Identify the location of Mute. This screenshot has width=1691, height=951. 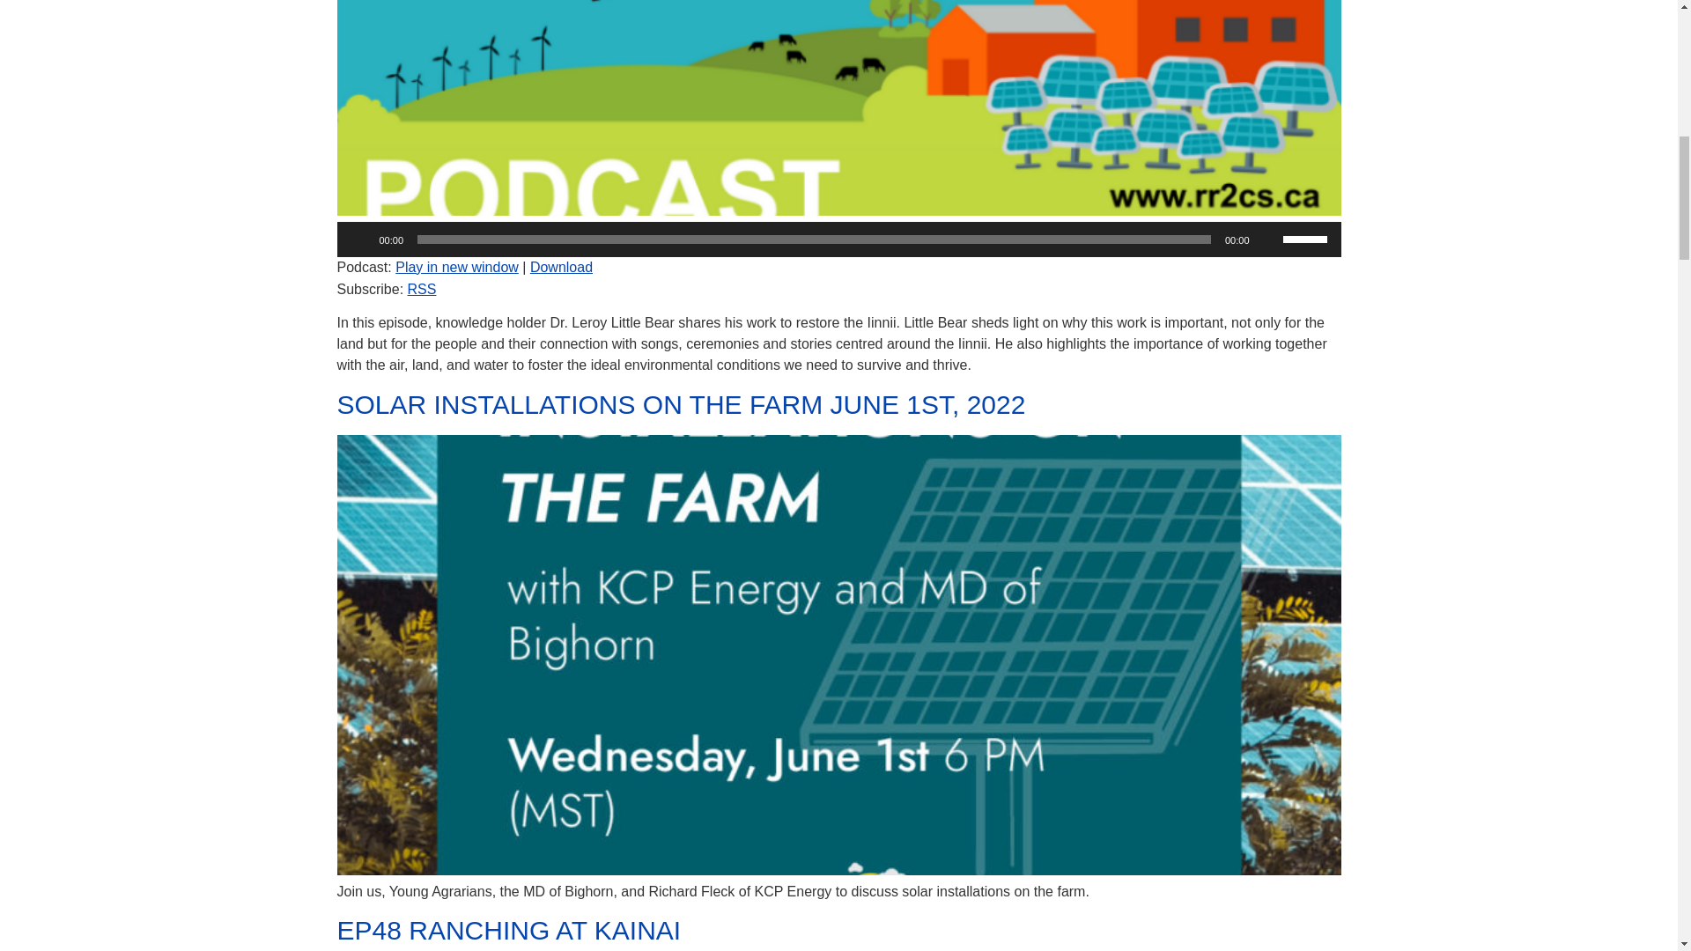
(1268, 240).